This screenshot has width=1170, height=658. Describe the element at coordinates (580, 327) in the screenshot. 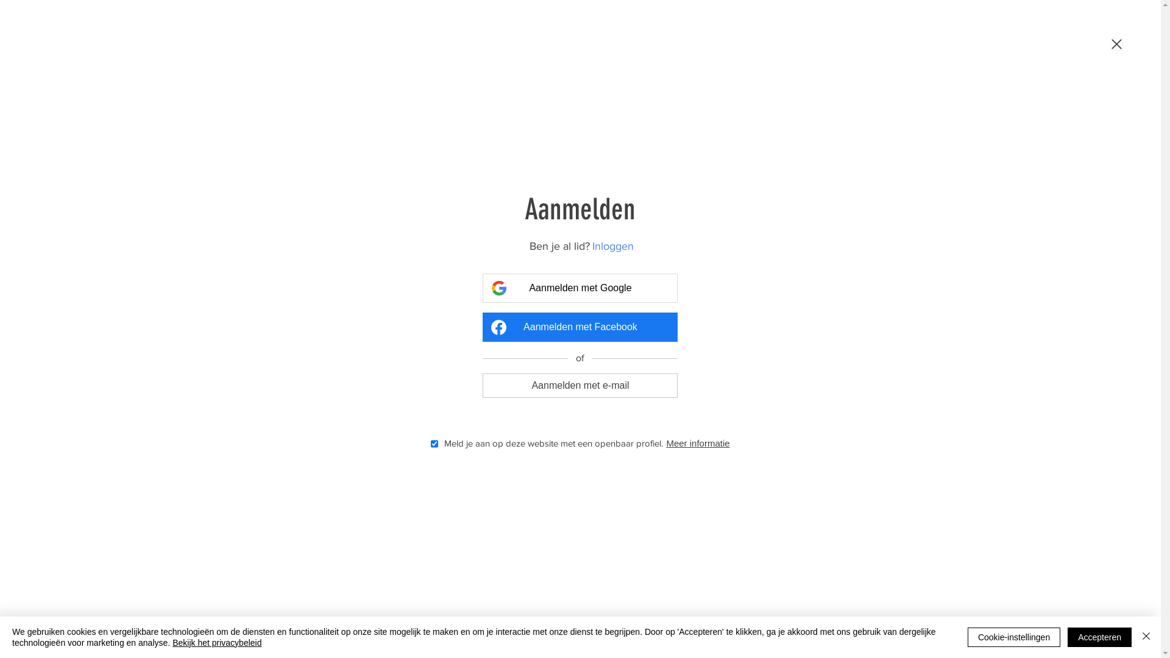

I see `Aanmelden met Facebook` at that location.